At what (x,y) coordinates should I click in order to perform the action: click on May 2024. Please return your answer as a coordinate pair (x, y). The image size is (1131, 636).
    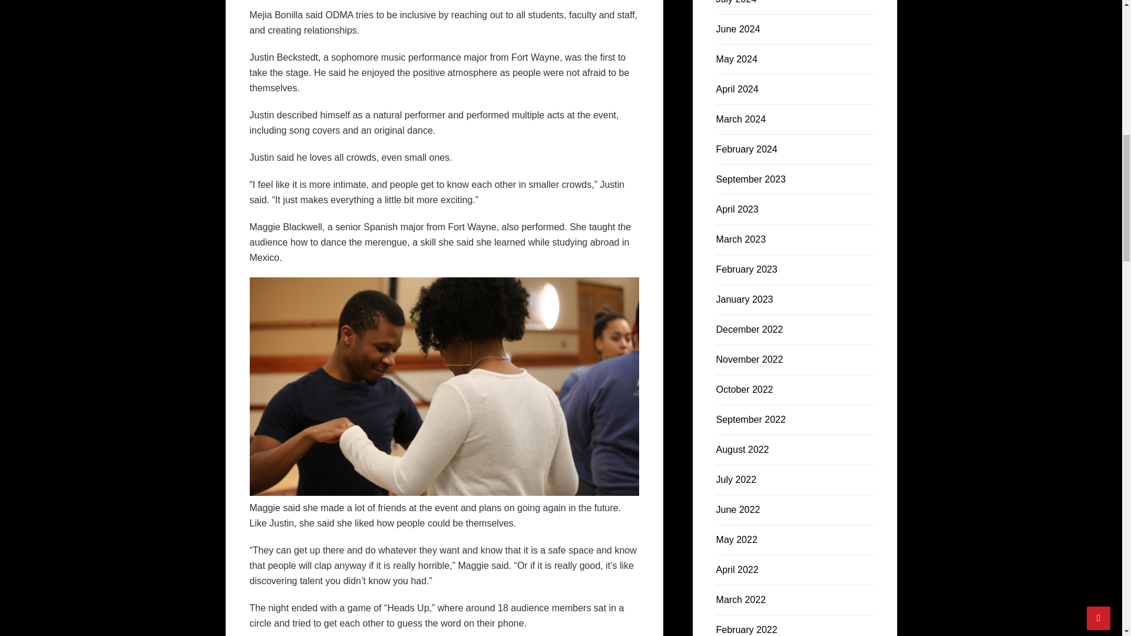
    Looking at the image, I should click on (736, 59).